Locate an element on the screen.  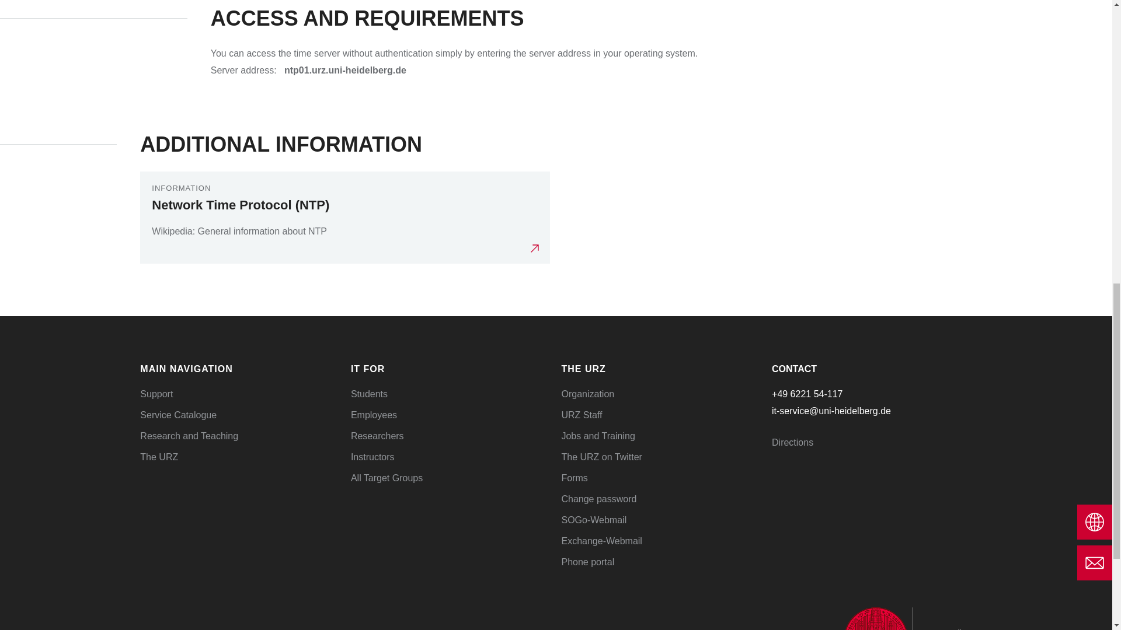
The URZ on Twitter is located at coordinates (601, 457).